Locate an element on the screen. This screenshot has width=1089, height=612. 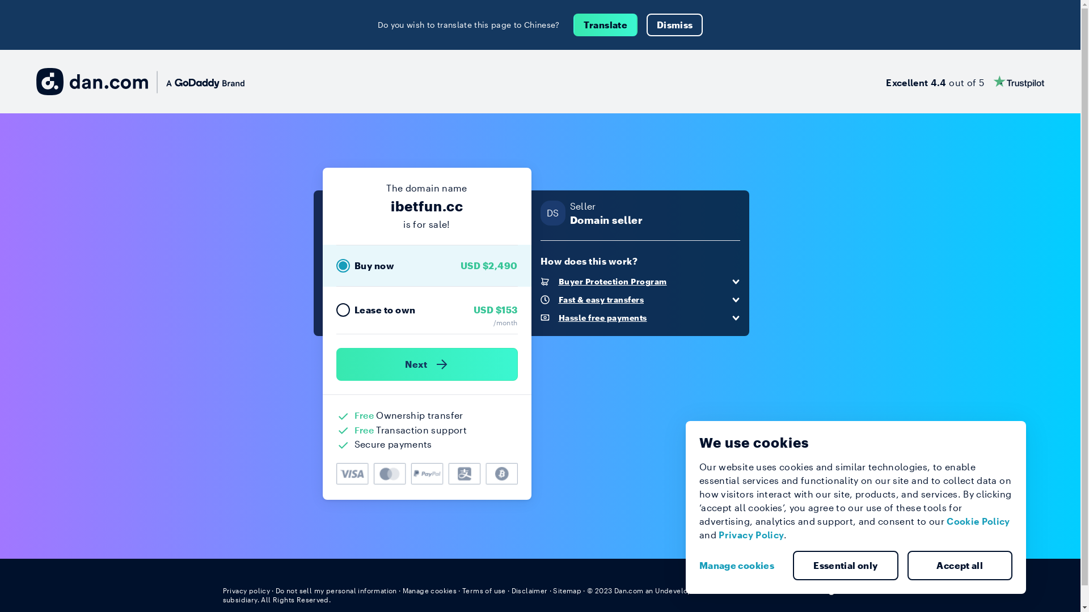
Manage cookies is located at coordinates (430, 590).